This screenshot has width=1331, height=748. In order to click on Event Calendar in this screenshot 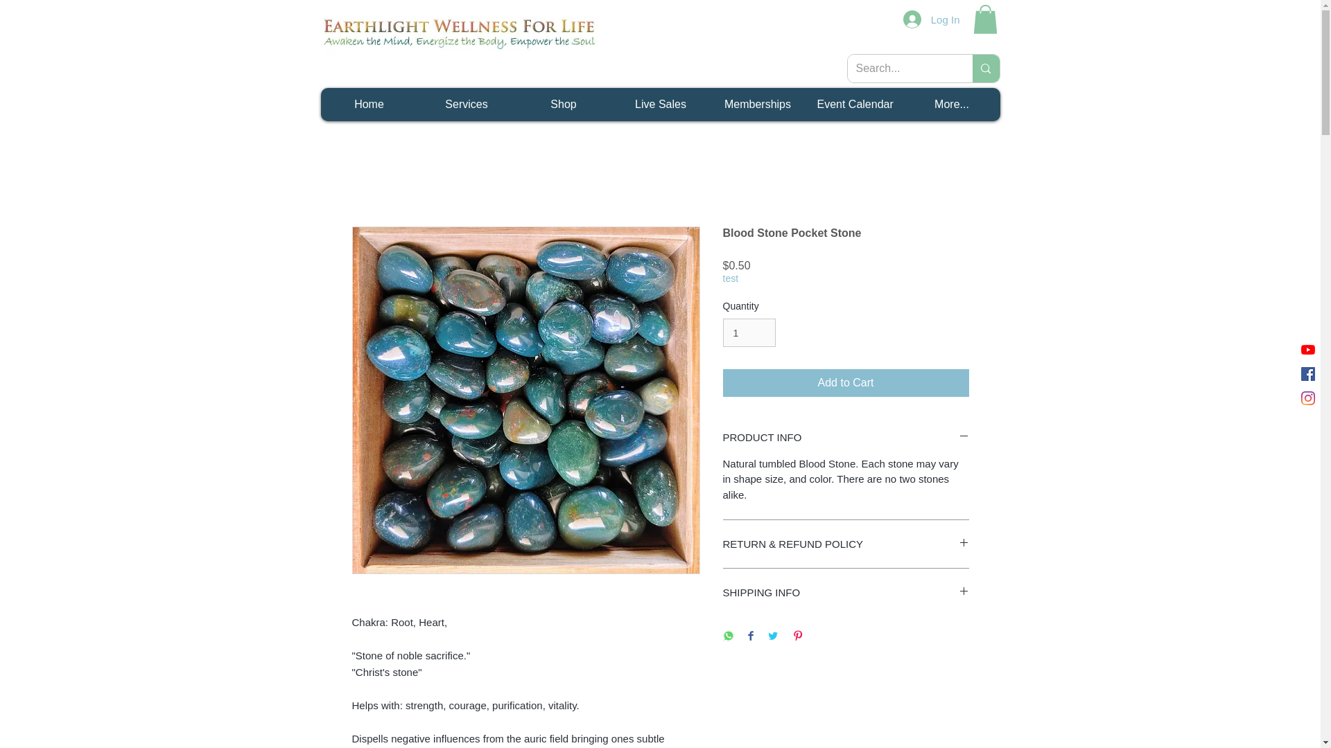, I will do `click(853, 104)`.